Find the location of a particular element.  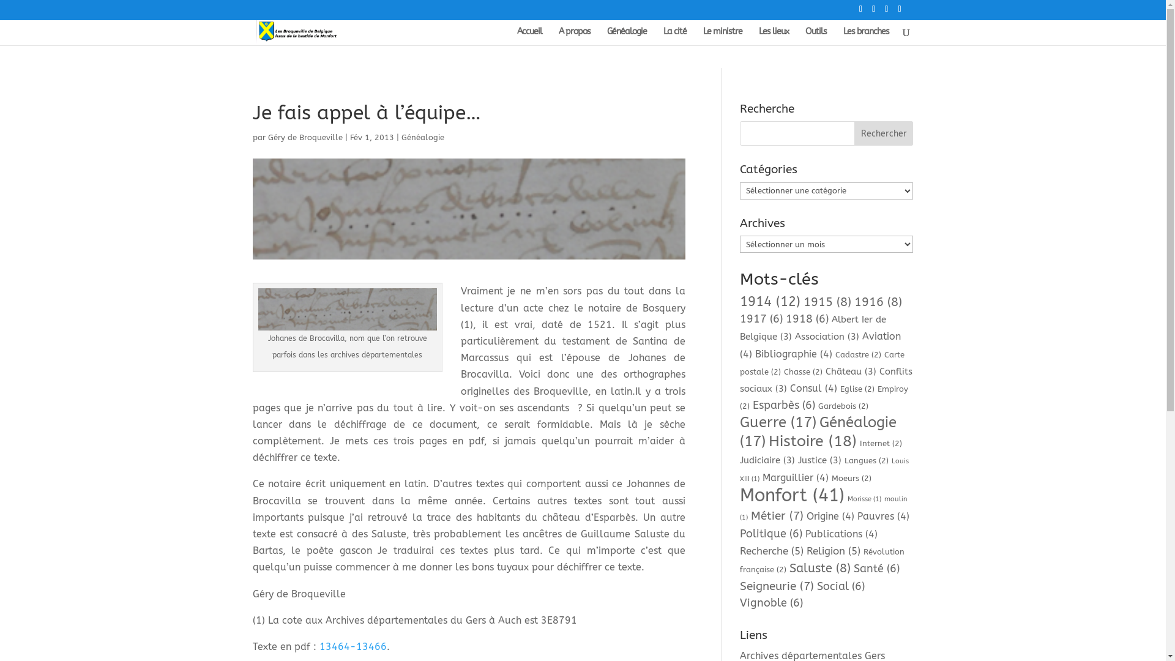

1916 (8) is located at coordinates (878, 302).